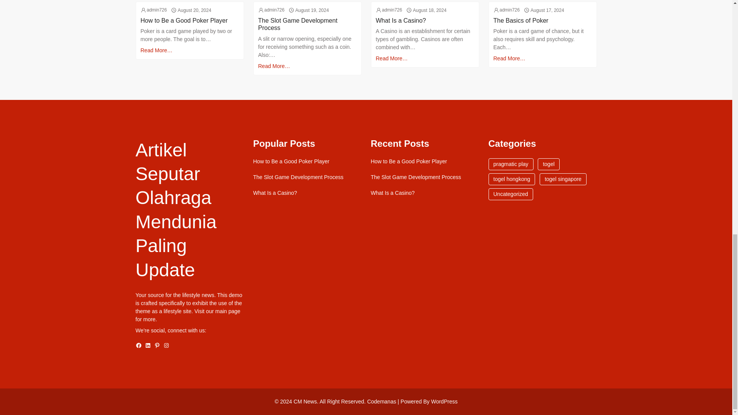 The image size is (738, 415). I want to click on LinkedIn, so click(148, 345).